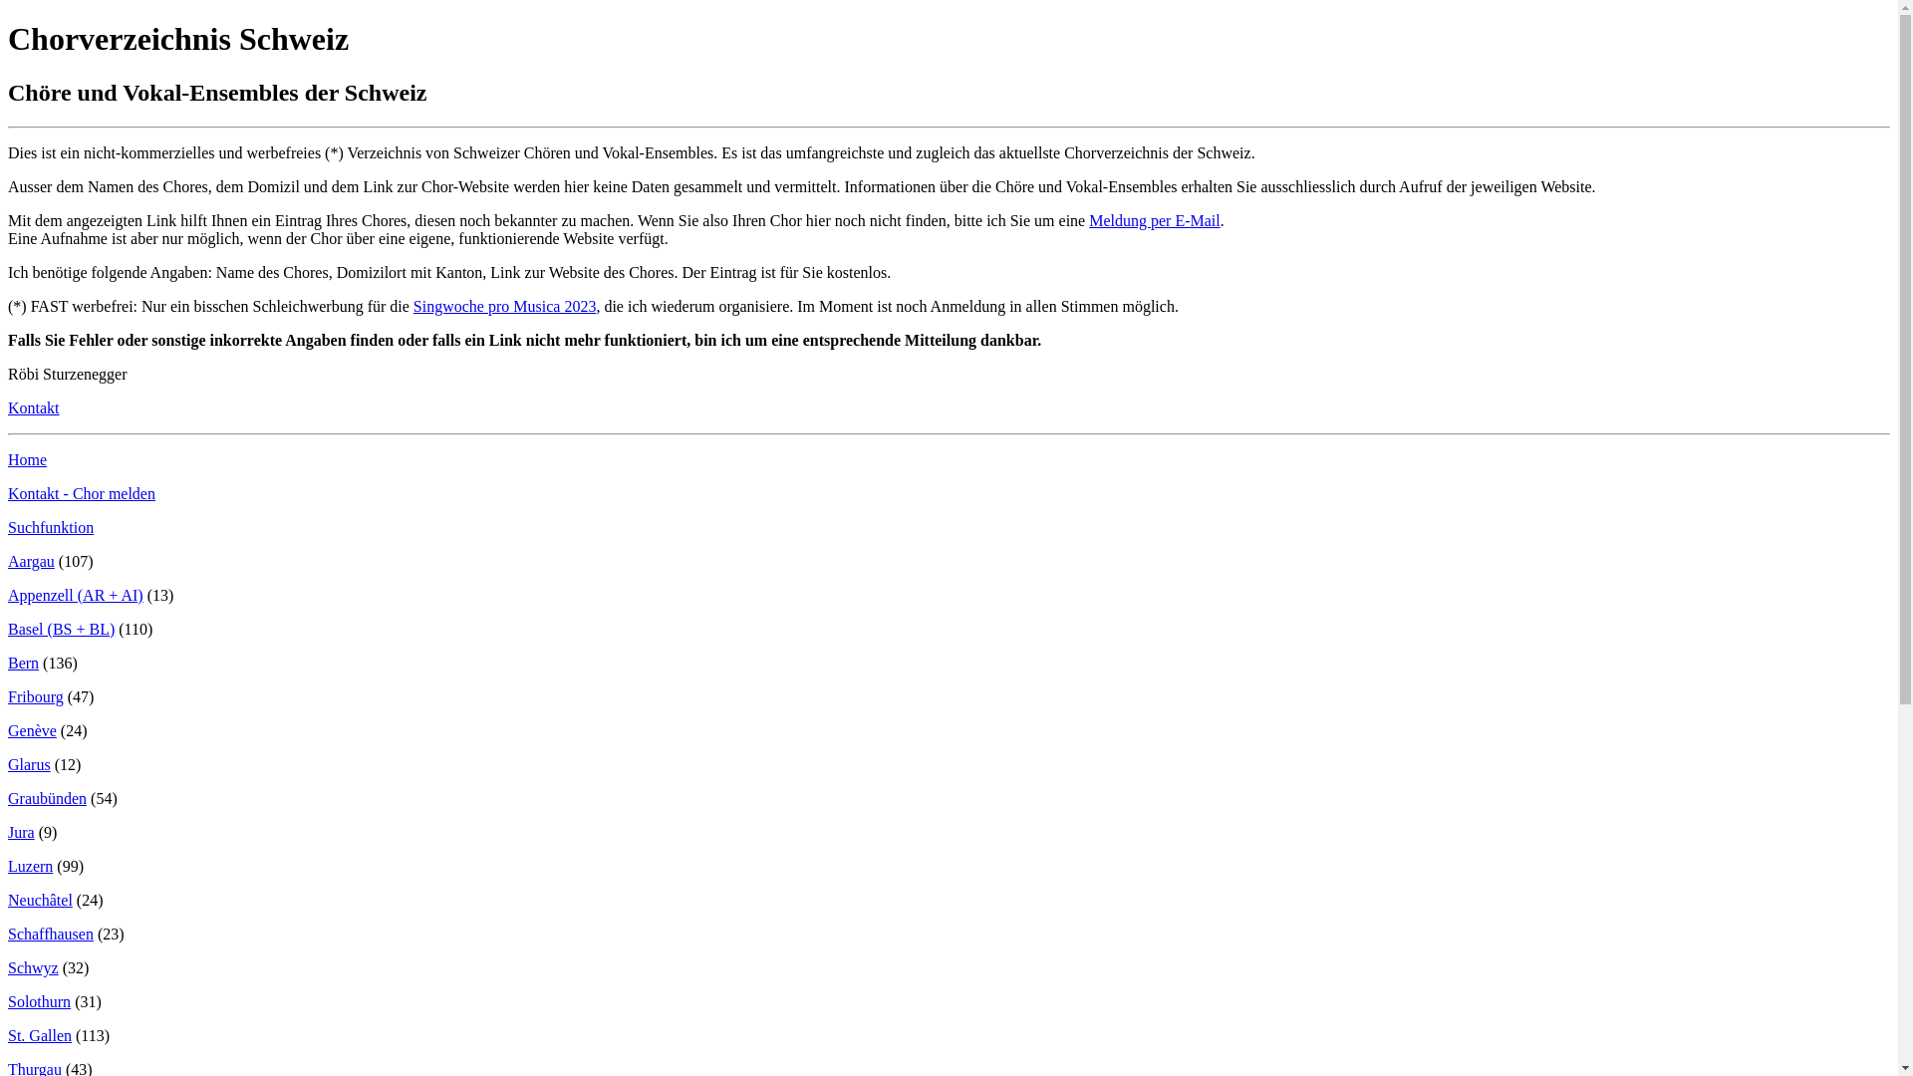 This screenshot has width=1913, height=1076. What do you see at coordinates (40, 1002) in the screenshot?
I see `Solothurn` at bounding box center [40, 1002].